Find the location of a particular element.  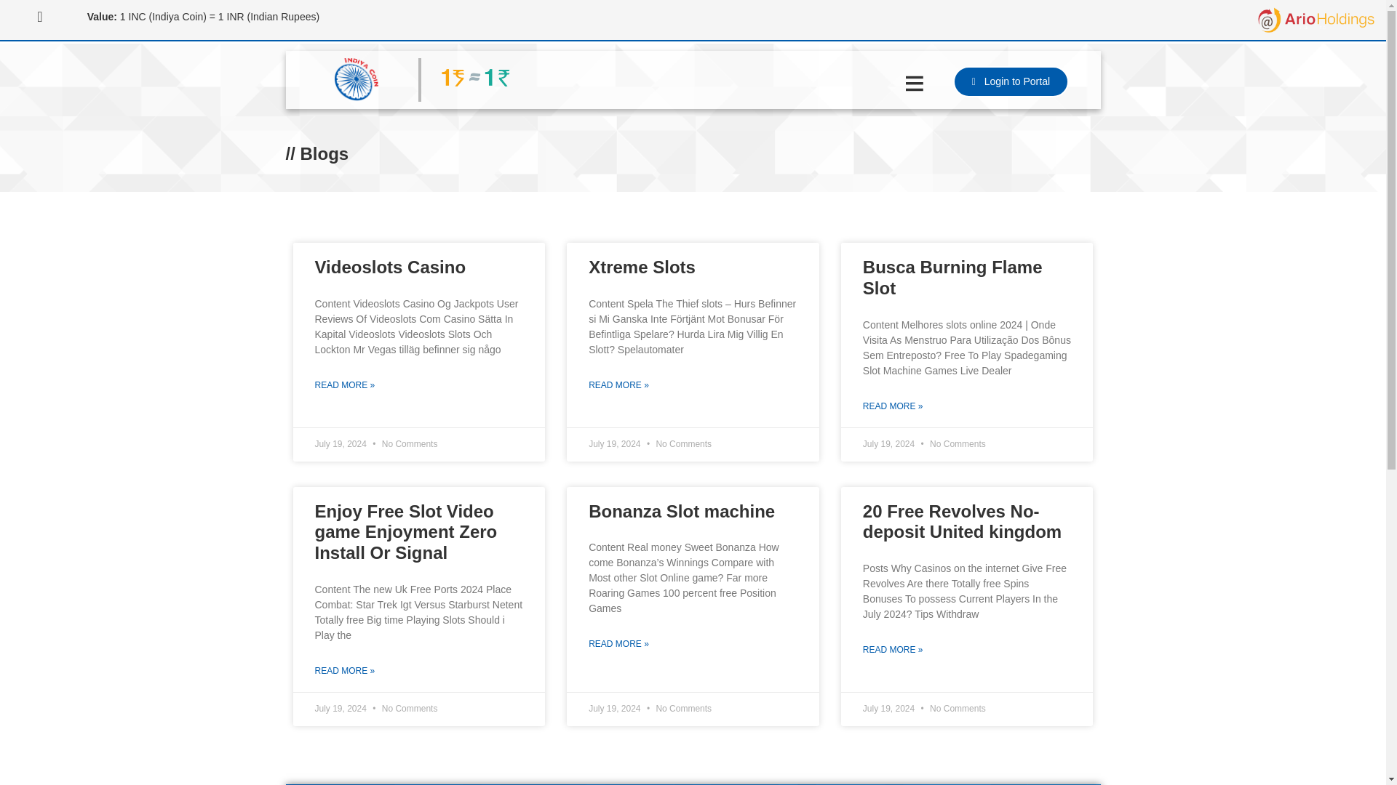

Xtreme Slots is located at coordinates (642, 267).